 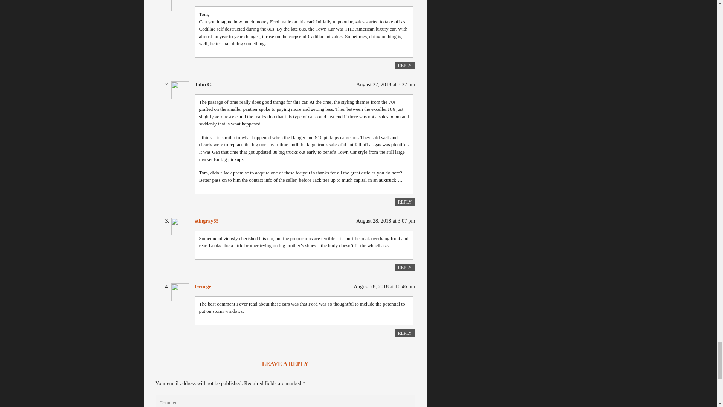 I want to click on REPLY, so click(x=405, y=333).